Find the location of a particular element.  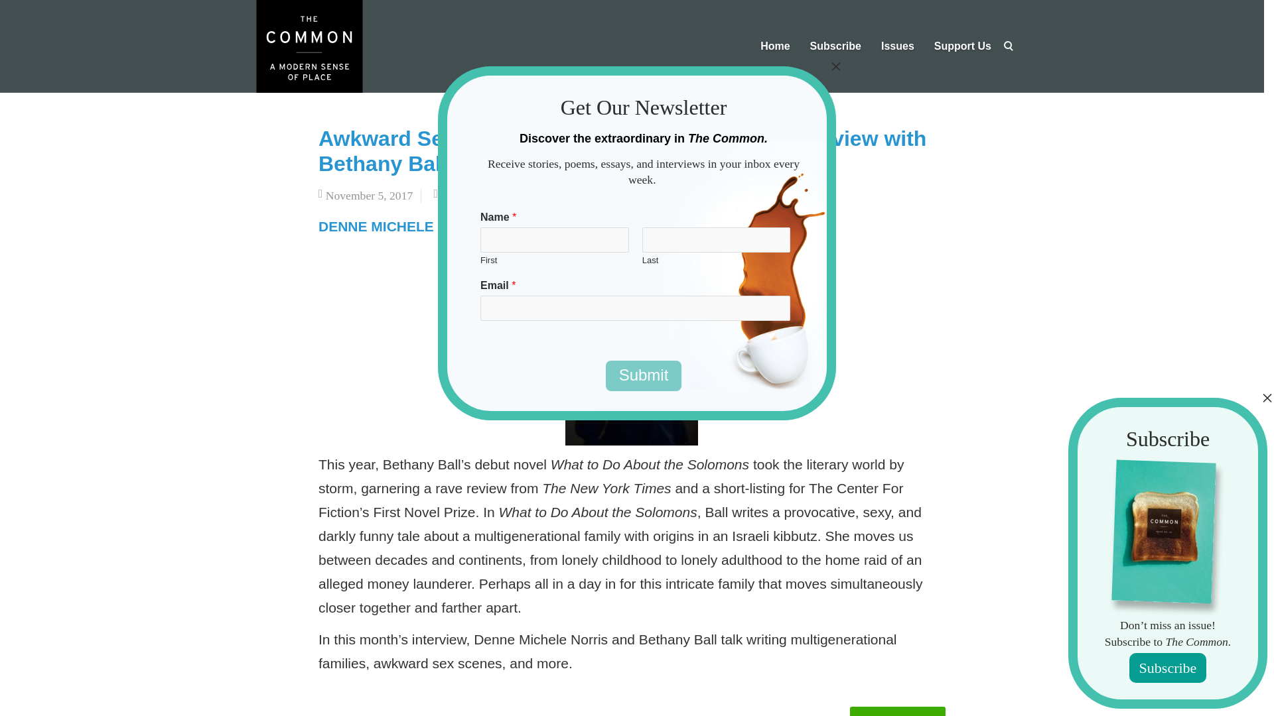

Read more... is located at coordinates (897, 711).